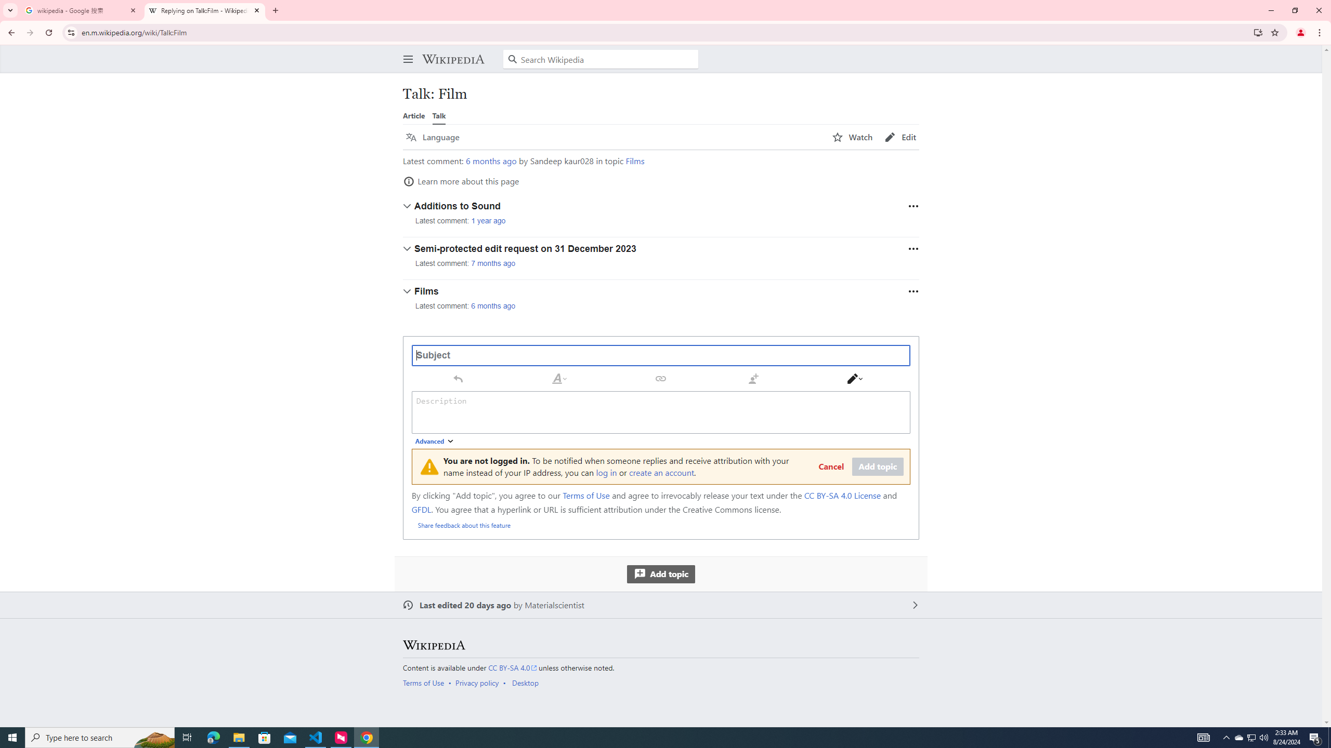 The width and height of the screenshot is (1331, 748). Describe the element at coordinates (855, 378) in the screenshot. I see `Switch editor` at that location.